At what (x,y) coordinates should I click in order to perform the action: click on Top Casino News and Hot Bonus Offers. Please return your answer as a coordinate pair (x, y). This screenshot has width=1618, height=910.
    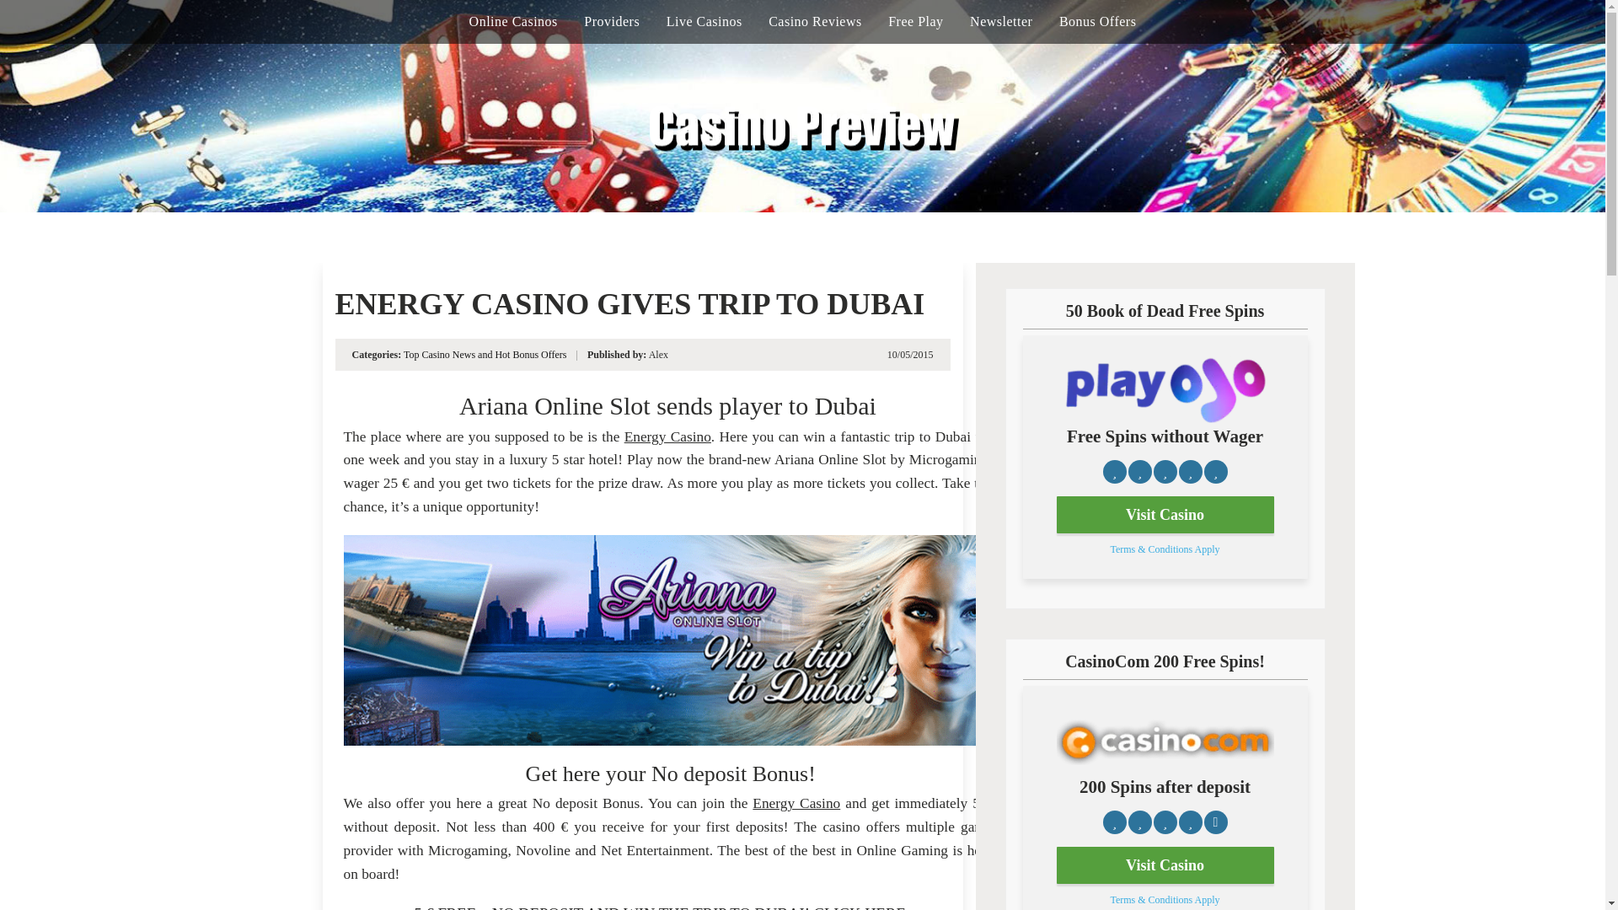
    Looking at the image, I should click on (485, 354).